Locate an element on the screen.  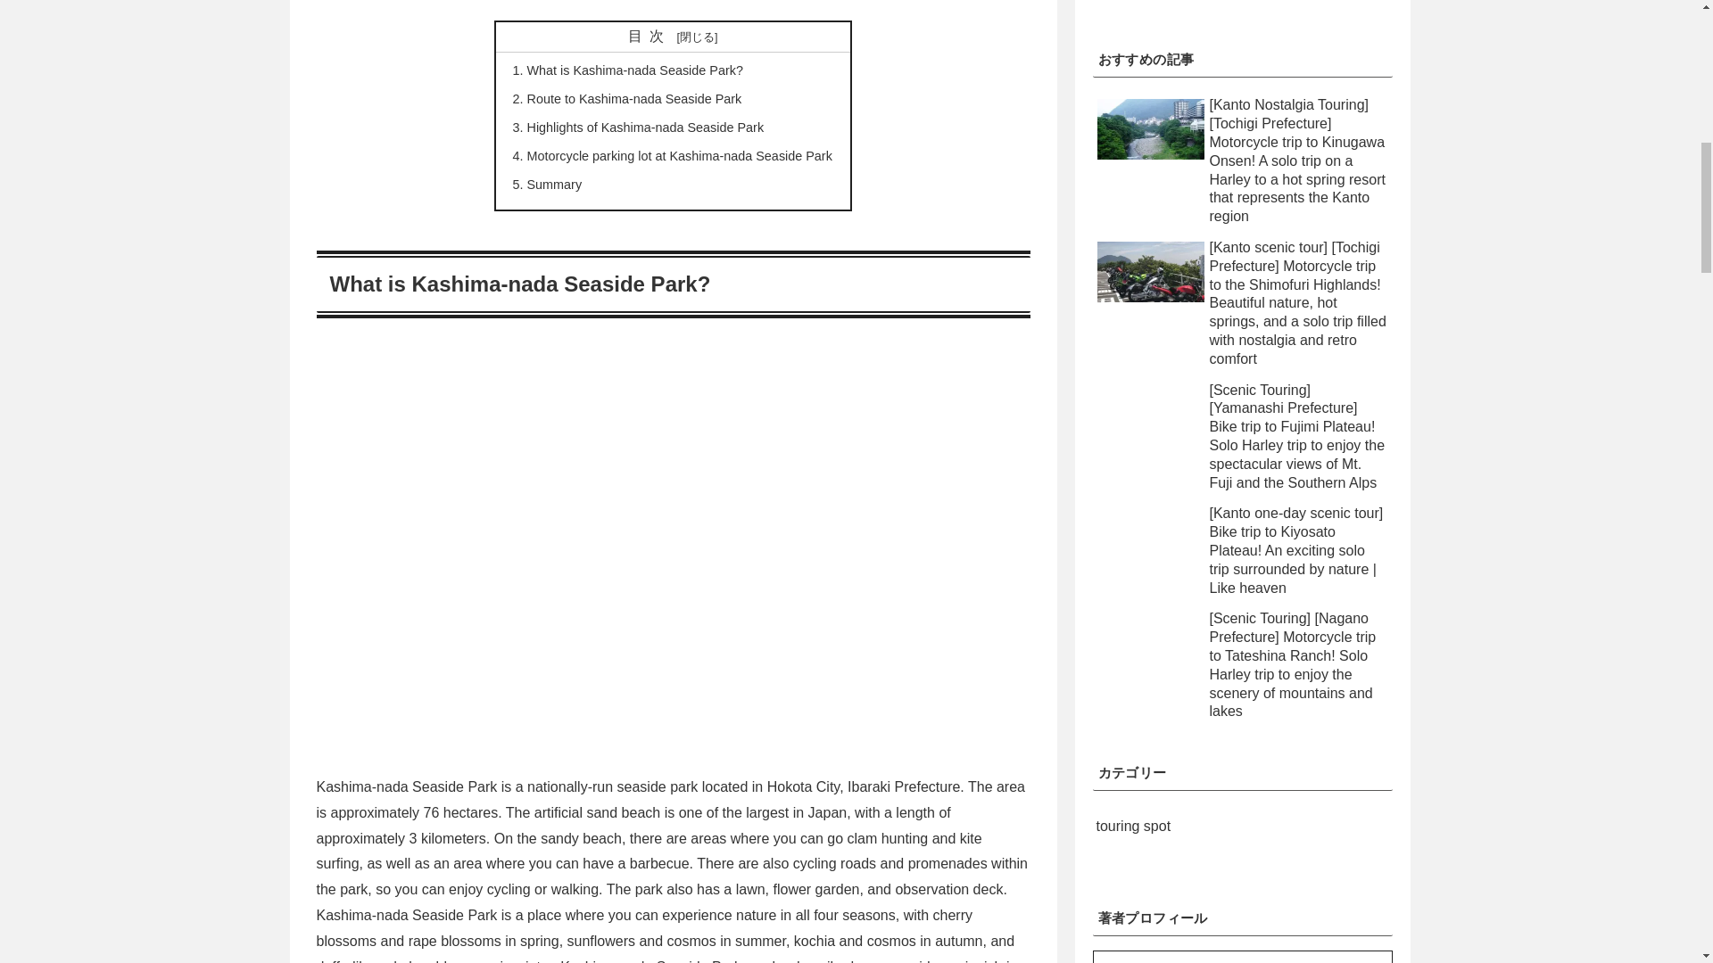
Motorcycle parking lot at Kashima-nada Seaside Park is located at coordinates (680, 155).